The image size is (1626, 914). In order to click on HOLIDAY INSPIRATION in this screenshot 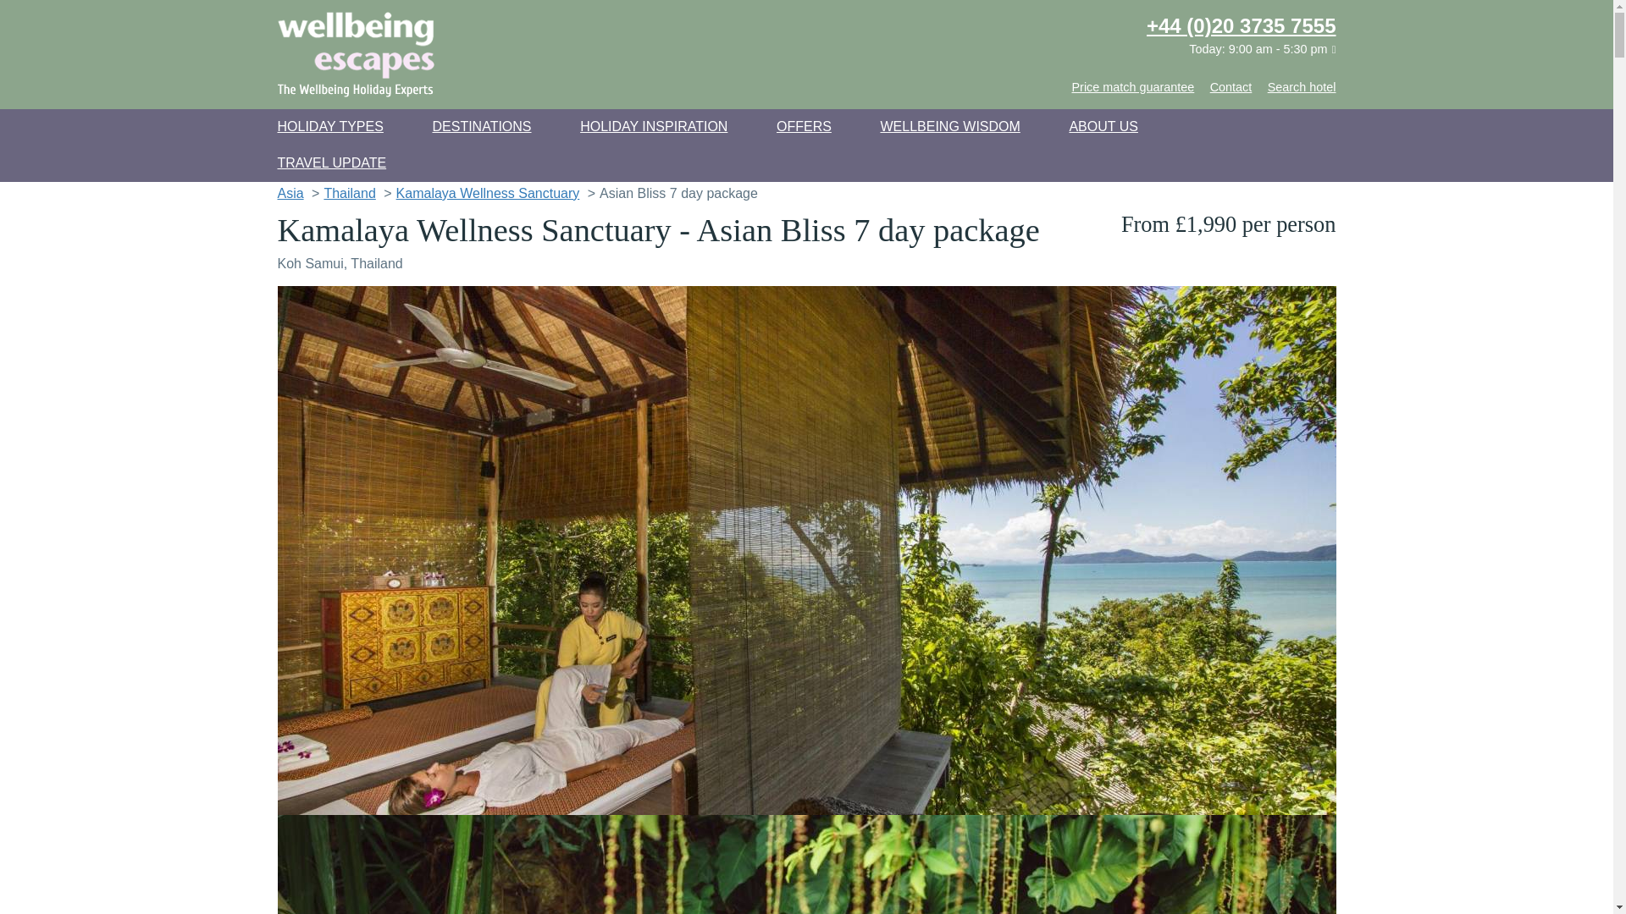, I will do `click(654, 126)`.